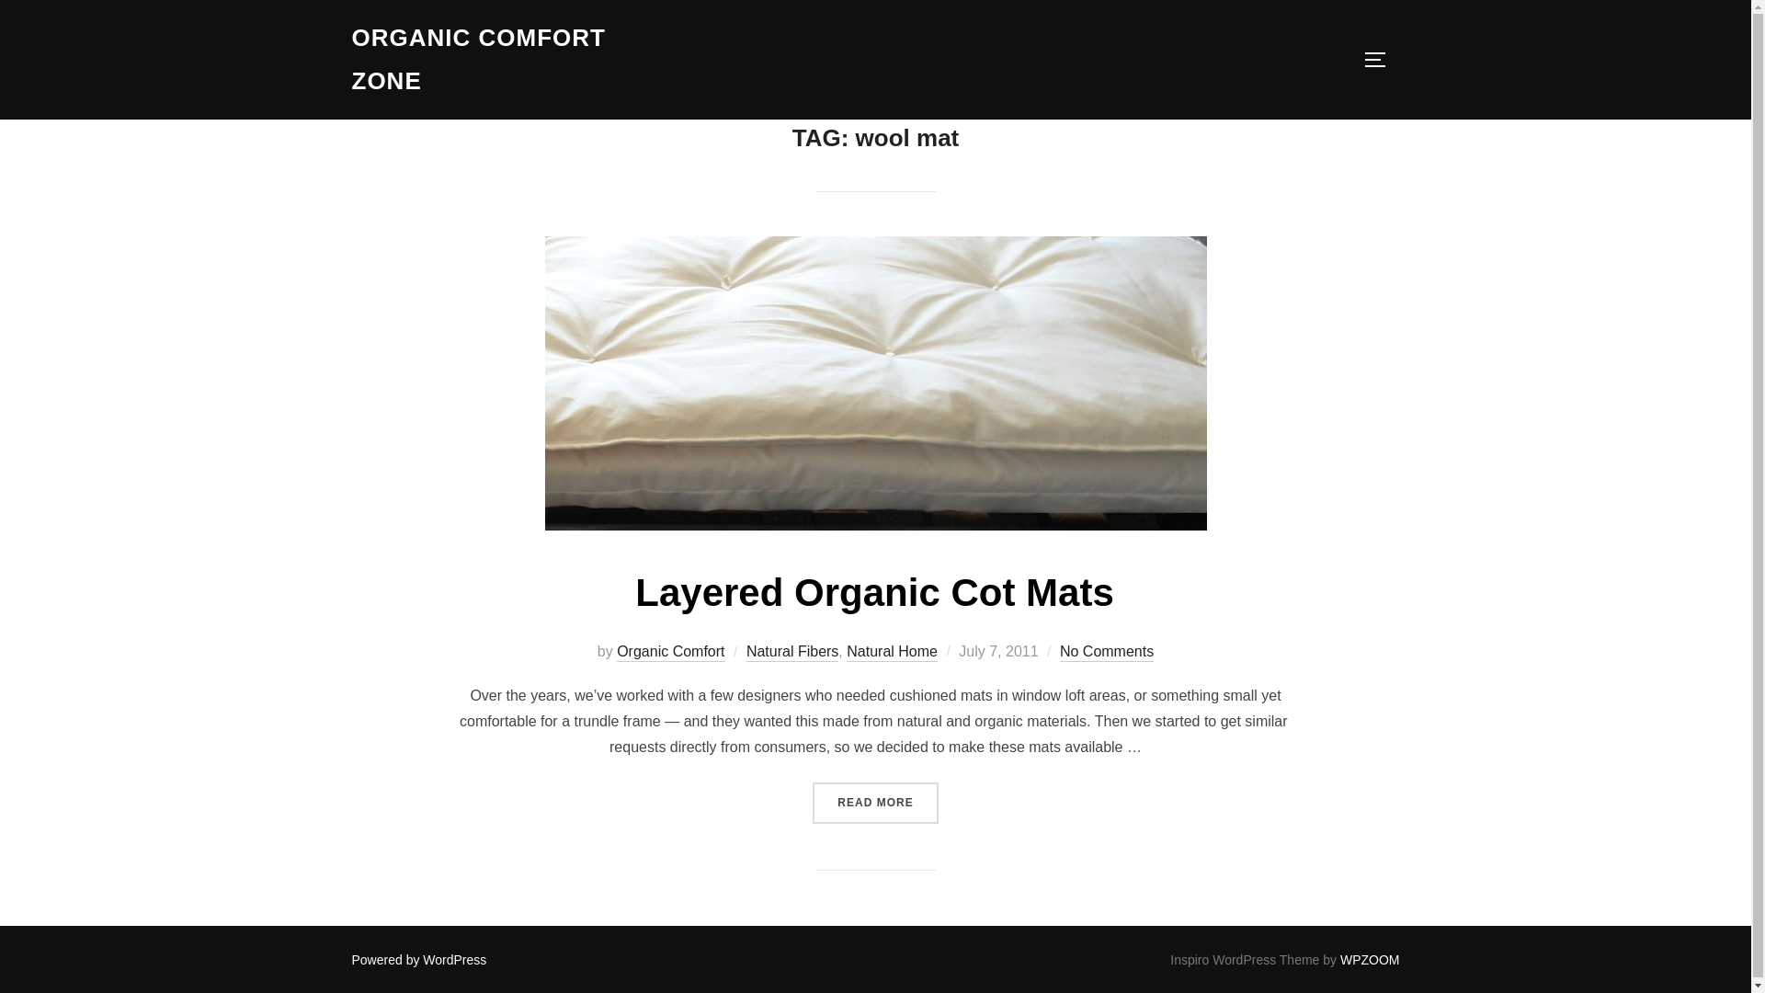 This screenshot has height=993, width=1765. What do you see at coordinates (892, 653) in the screenshot?
I see `Natural Home` at bounding box center [892, 653].